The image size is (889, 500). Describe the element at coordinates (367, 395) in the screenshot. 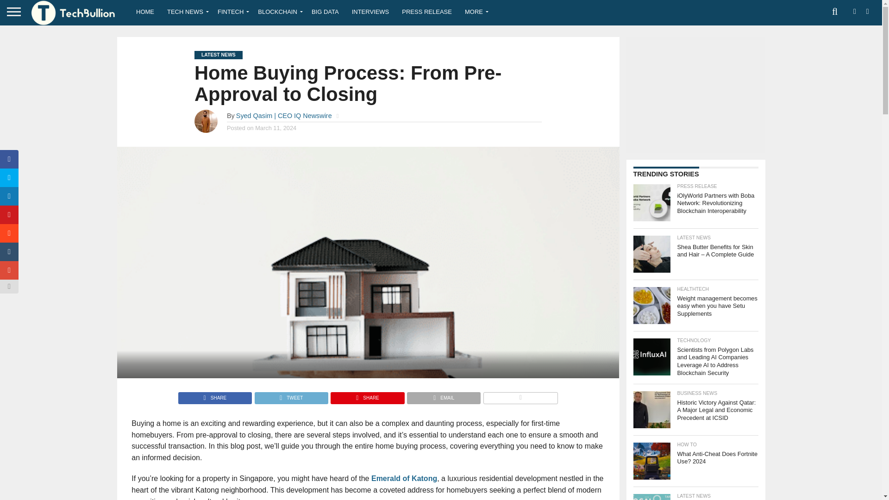

I see `Pin This Post` at that location.